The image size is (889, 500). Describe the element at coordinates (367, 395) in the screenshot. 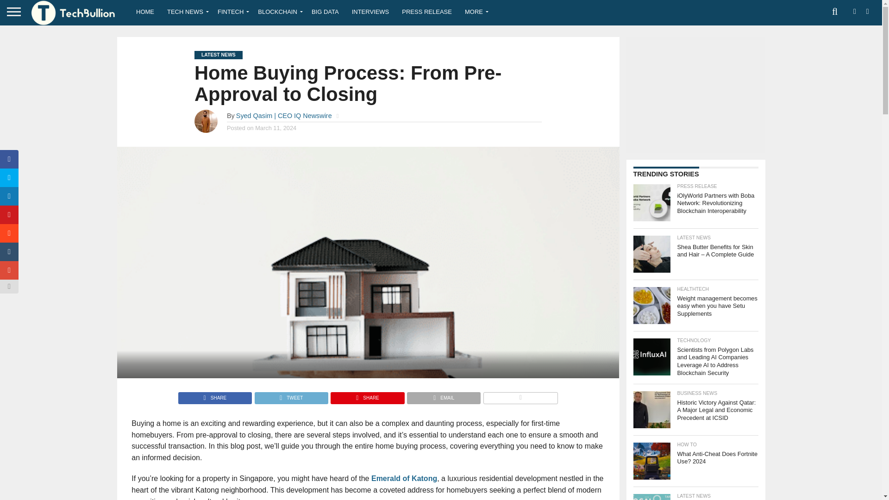

I see `Pin This Post` at that location.